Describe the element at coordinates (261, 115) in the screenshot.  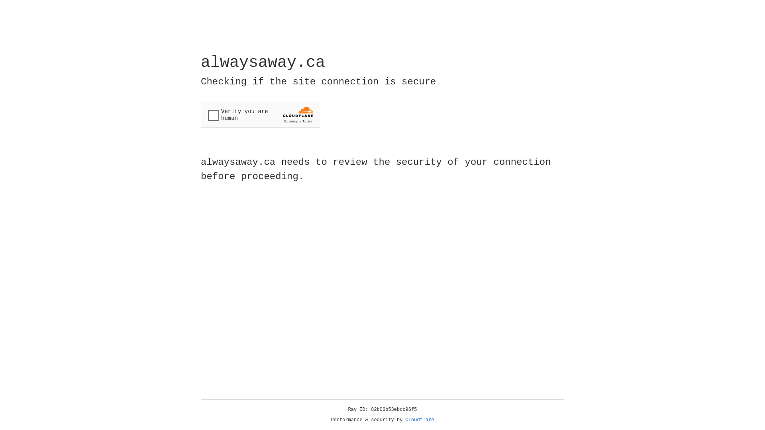
I see `Widget containing a Cloudflare security challenge` at that location.